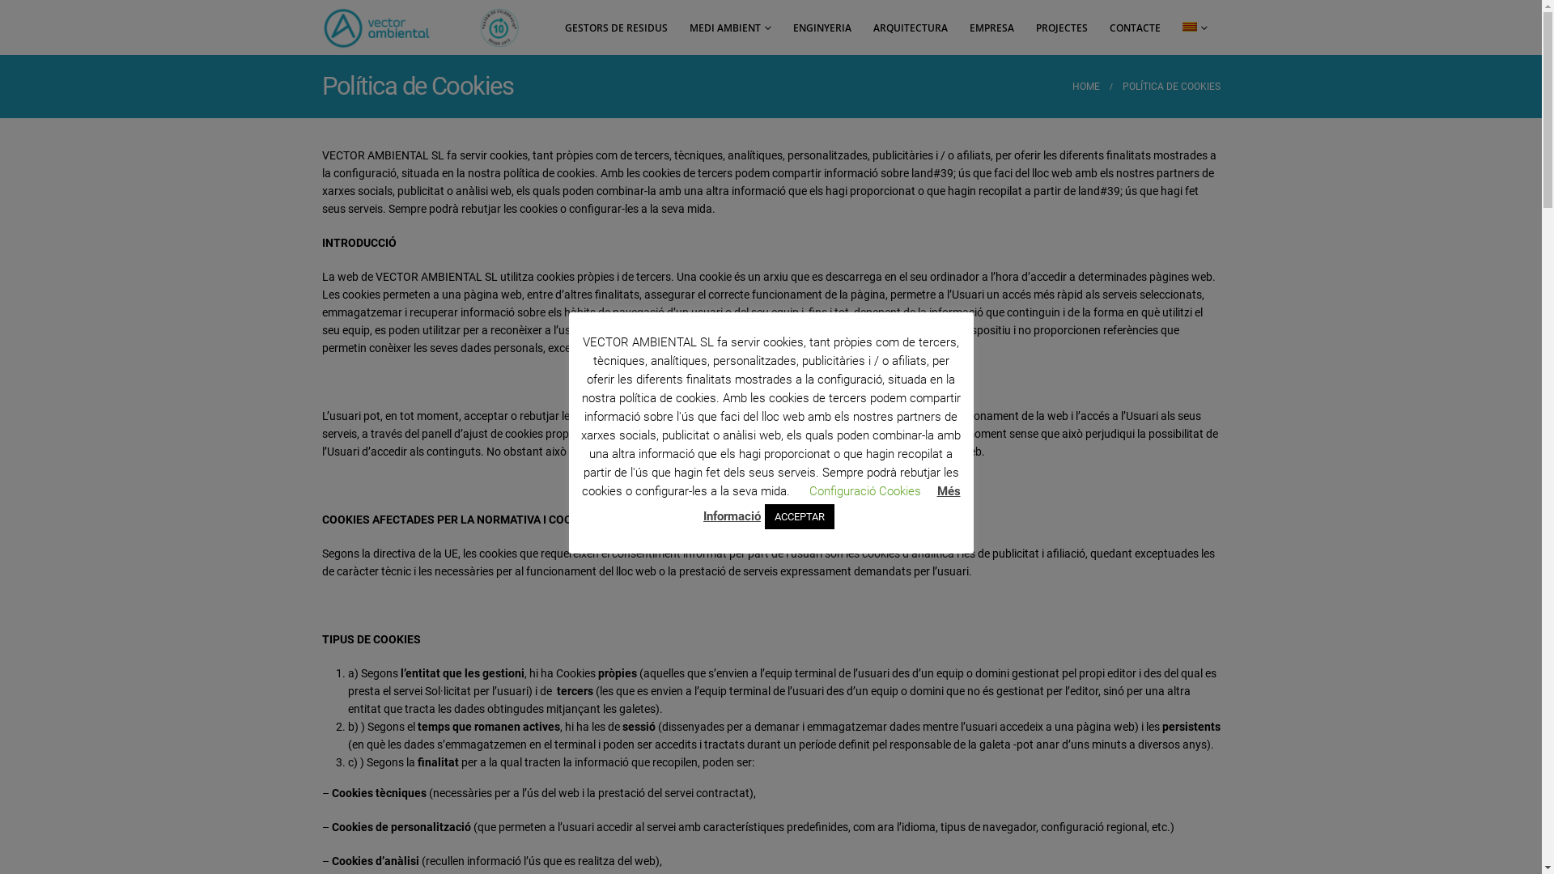 This screenshot has width=1554, height=874. I want to click on MEDI AMBIENT, so click(729, 28).